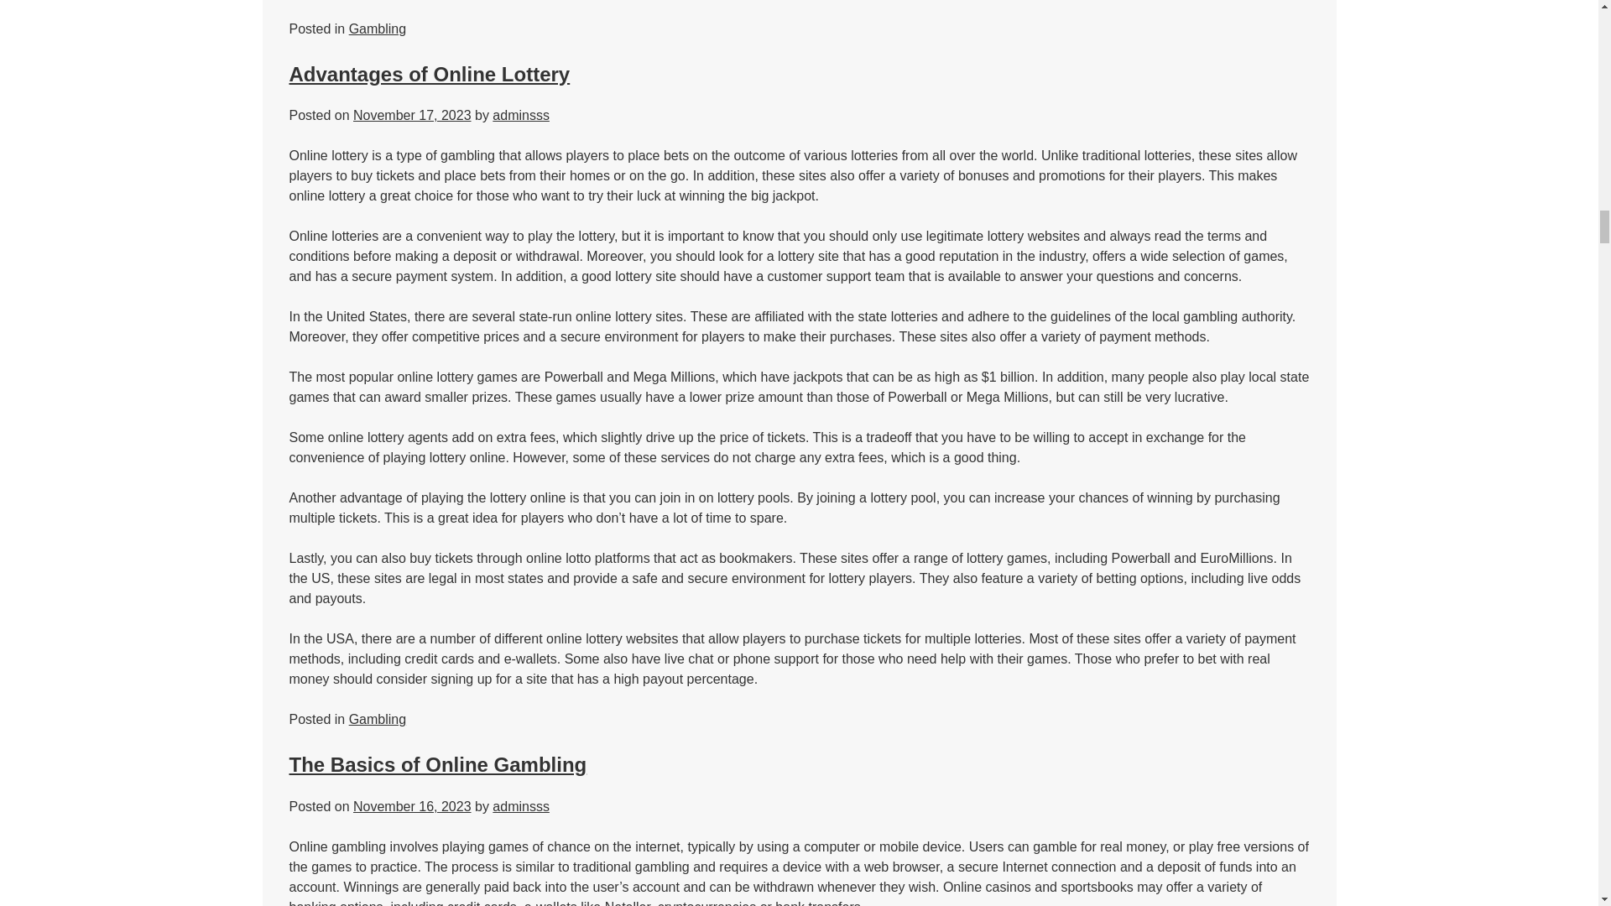 The image size is (1611, 906). I want to click on adminsss, so click(520, 805).